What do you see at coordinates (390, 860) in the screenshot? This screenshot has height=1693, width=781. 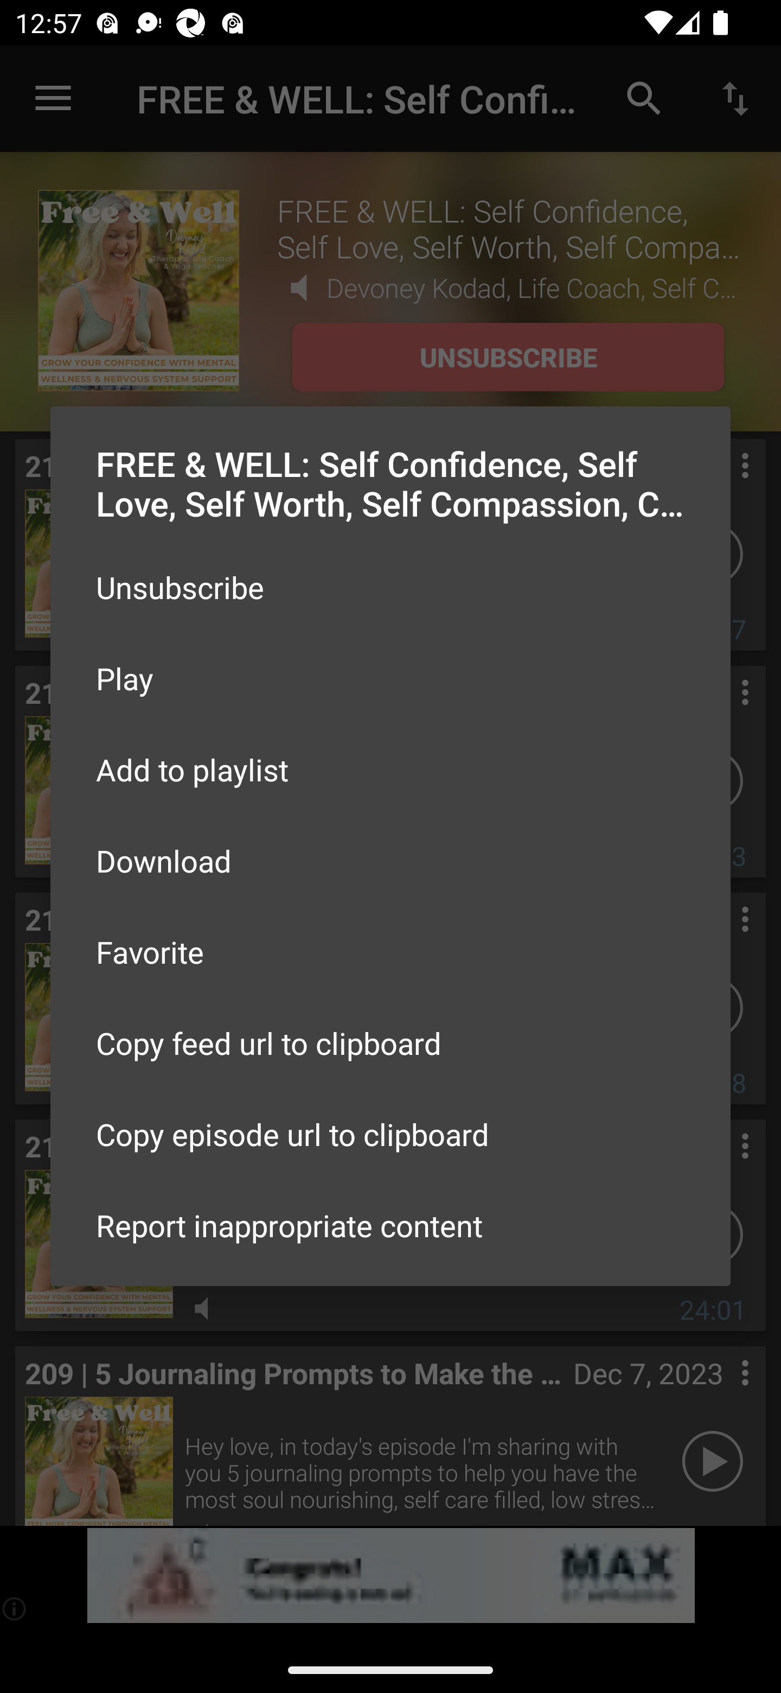 I see `Download` at bounding box center [390, 860].